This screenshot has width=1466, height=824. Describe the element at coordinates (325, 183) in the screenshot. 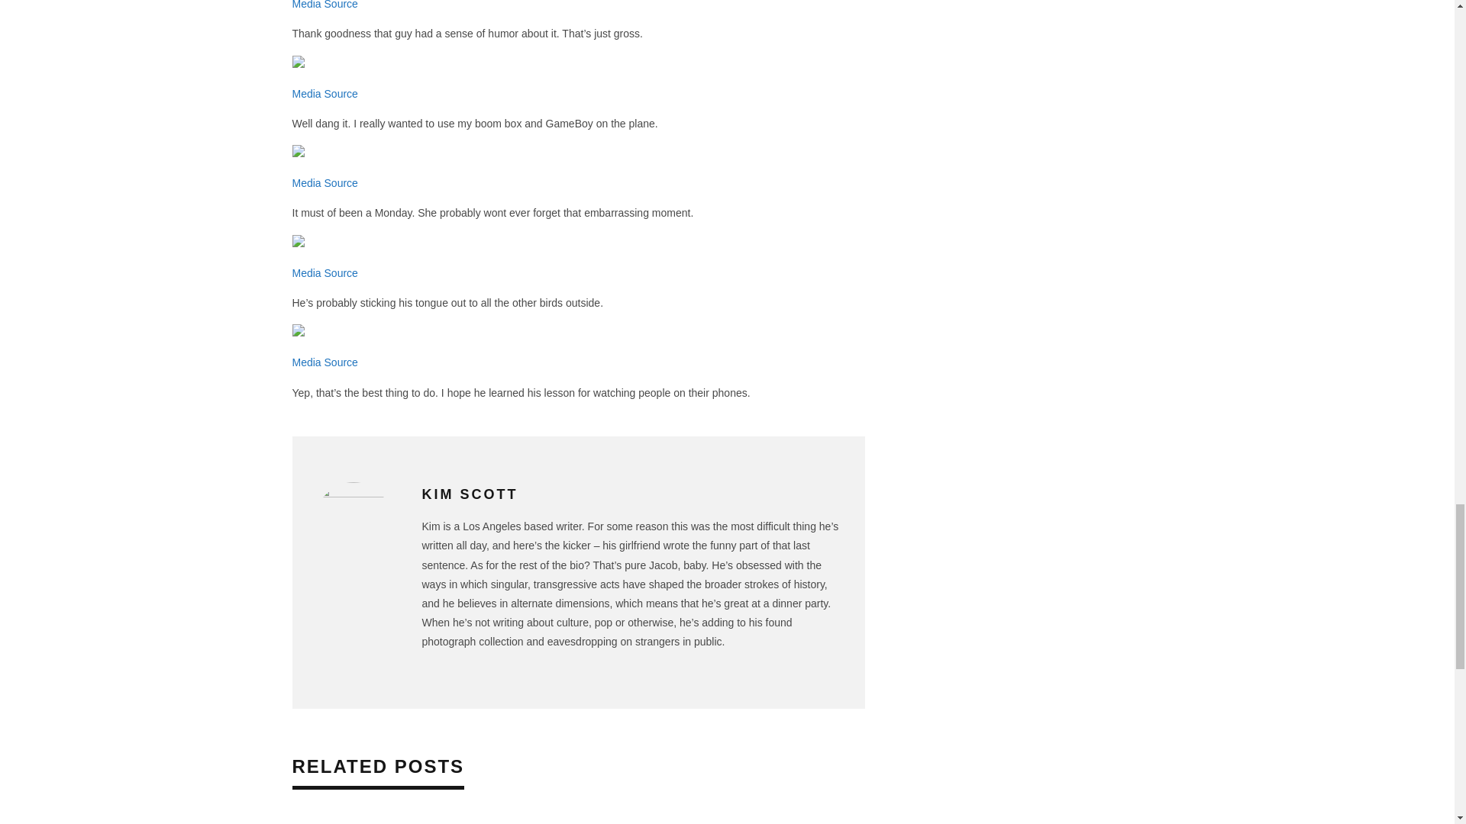

I see `Media Source` at that location.